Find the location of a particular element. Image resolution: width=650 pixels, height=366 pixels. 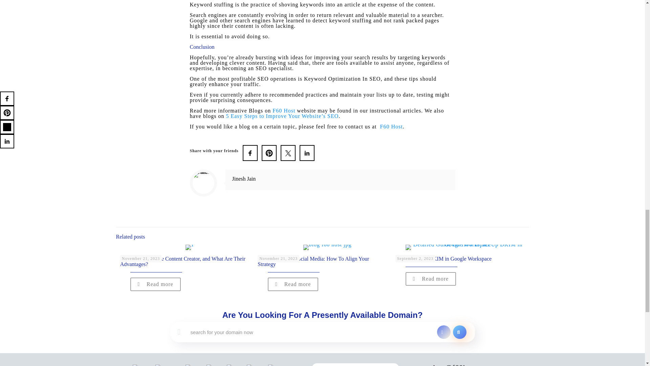

How to Set Up DKIM in Google Workspace 7 is located at coordinates (465, 247).